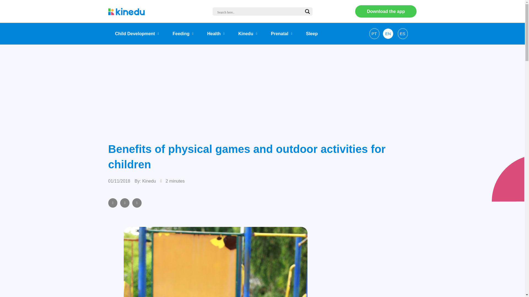  I want to click on Kinedu, so click(248, 34).